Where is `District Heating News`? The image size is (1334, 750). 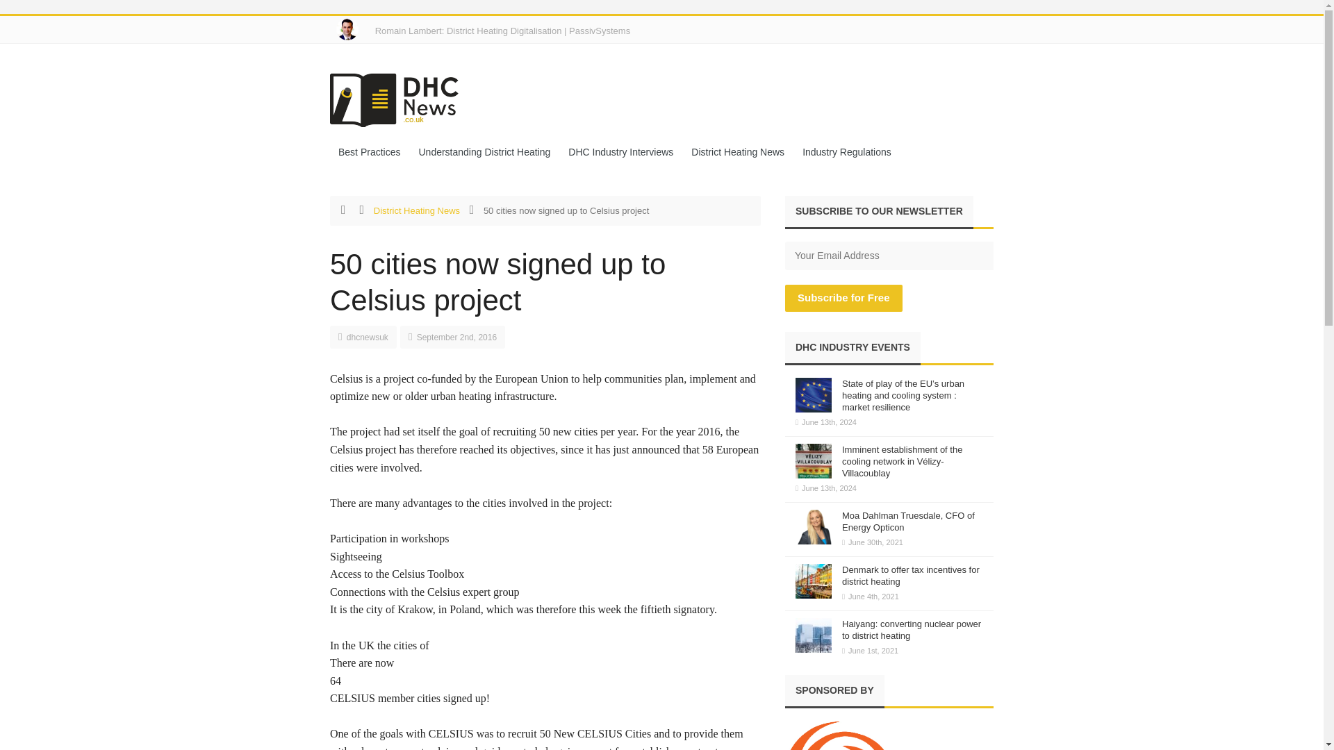 District Heating News is located at coordinates (738, 153).